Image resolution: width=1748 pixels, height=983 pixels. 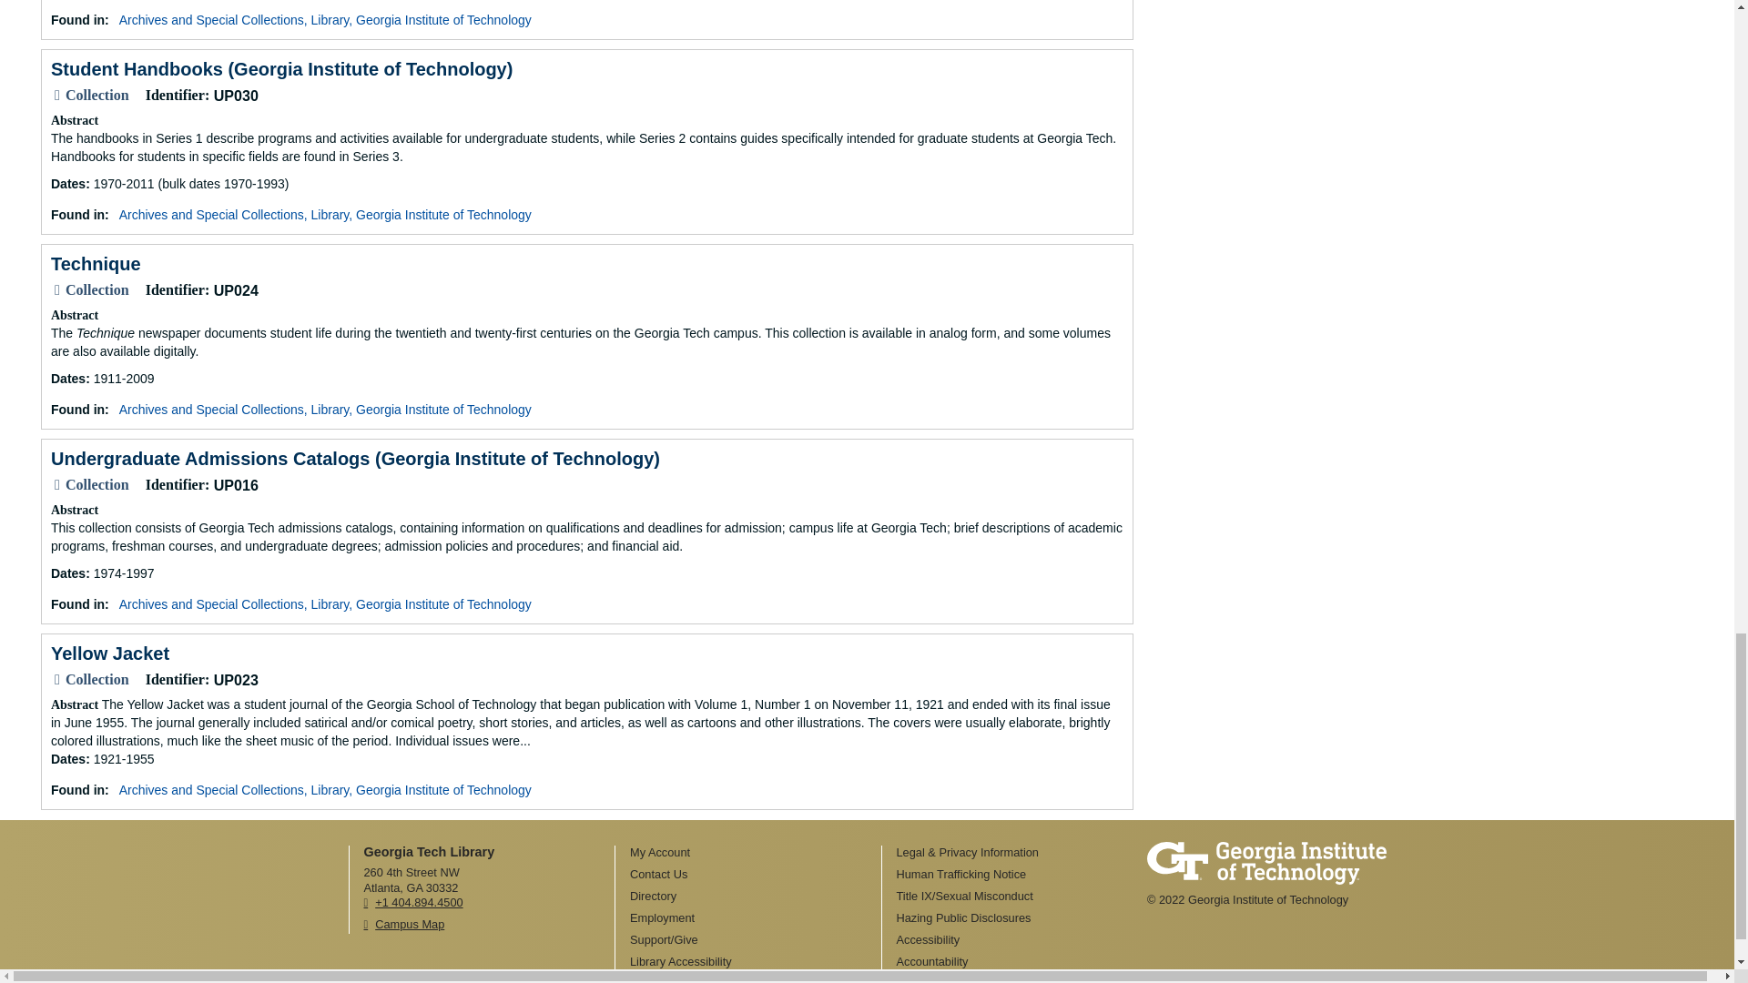 I want to click on Technique, so click(x=96, y=264).